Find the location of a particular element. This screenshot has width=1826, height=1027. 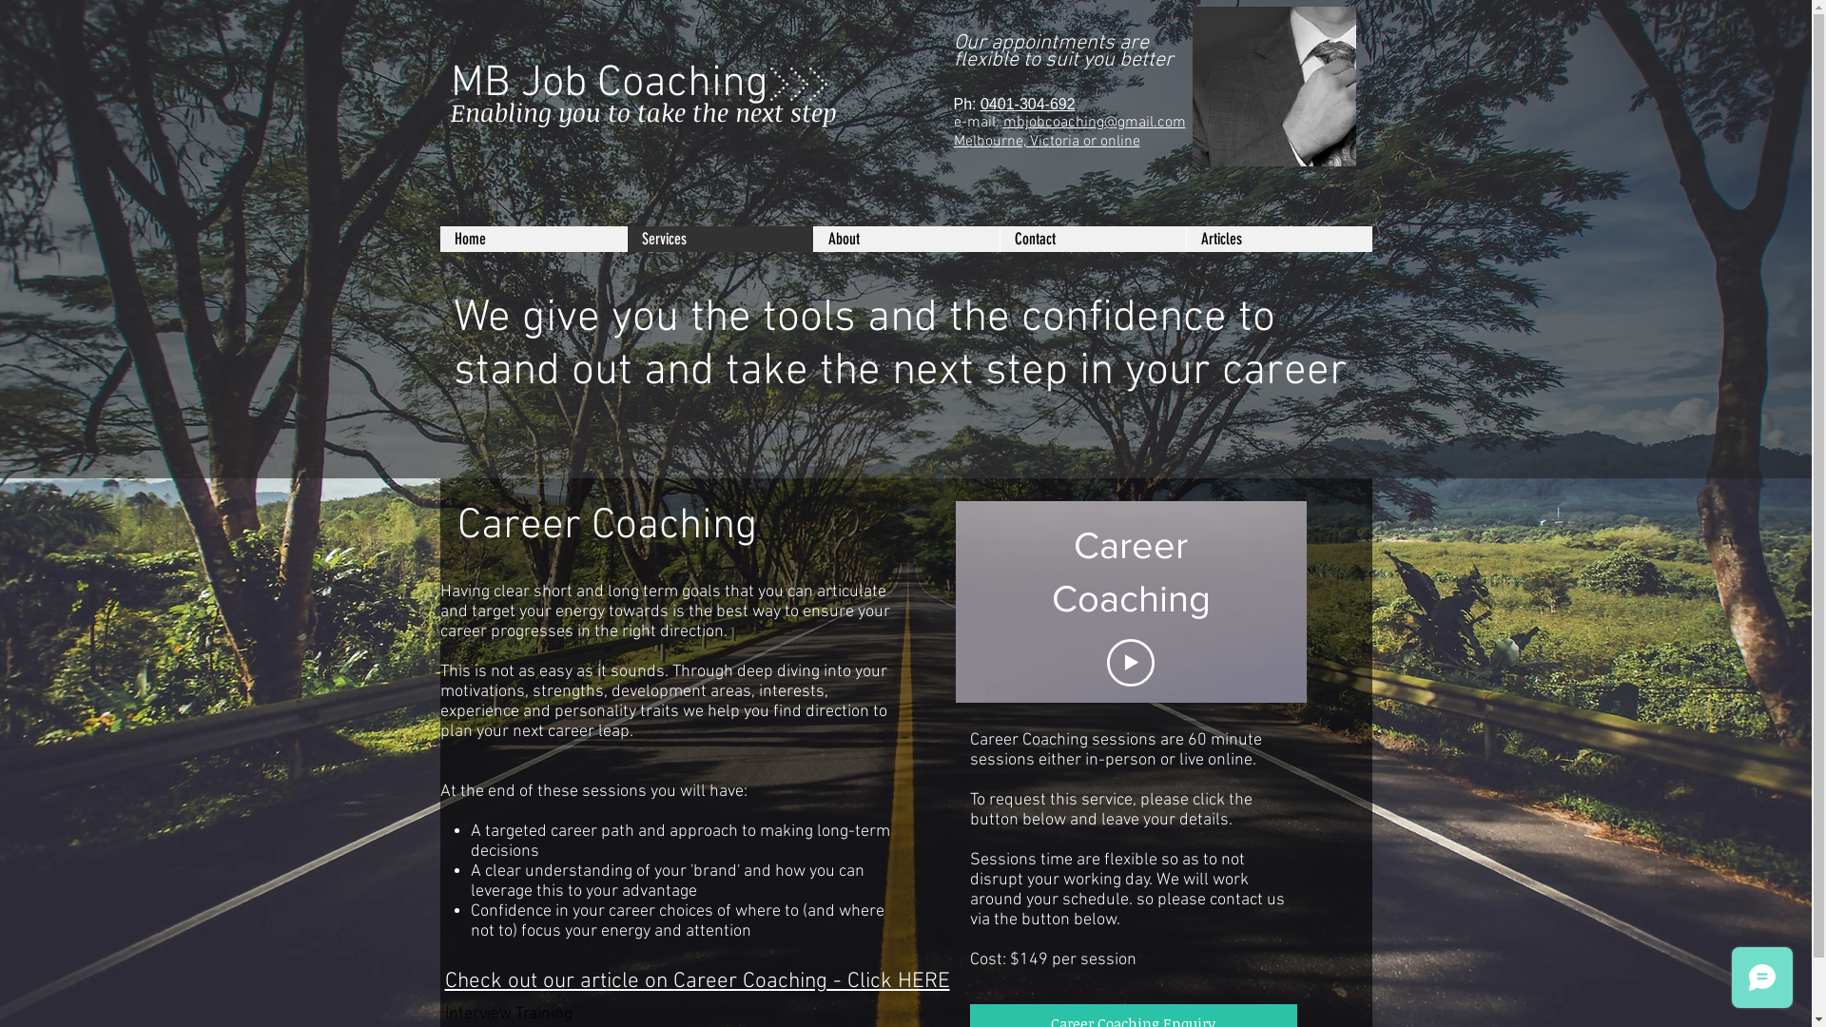

Contact is located at coordinates (1092, 240).